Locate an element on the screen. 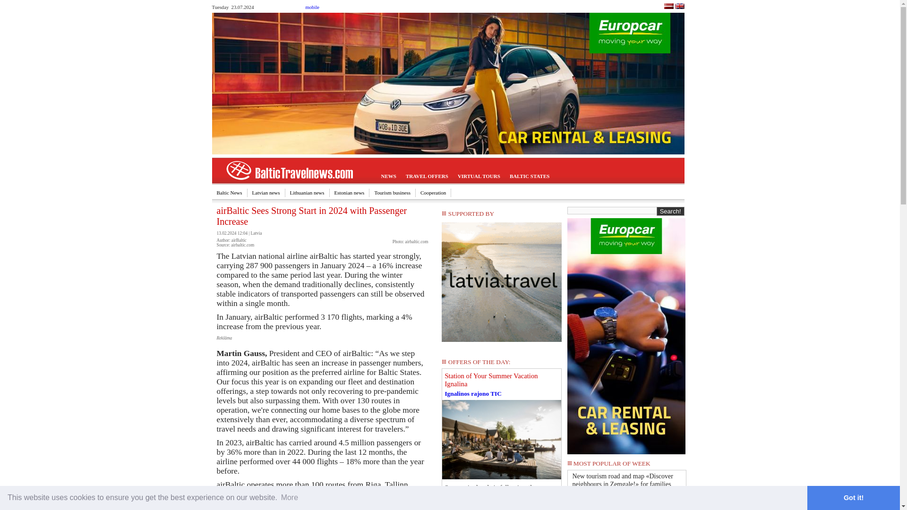  Latvia is located at coordinates (256, 233).